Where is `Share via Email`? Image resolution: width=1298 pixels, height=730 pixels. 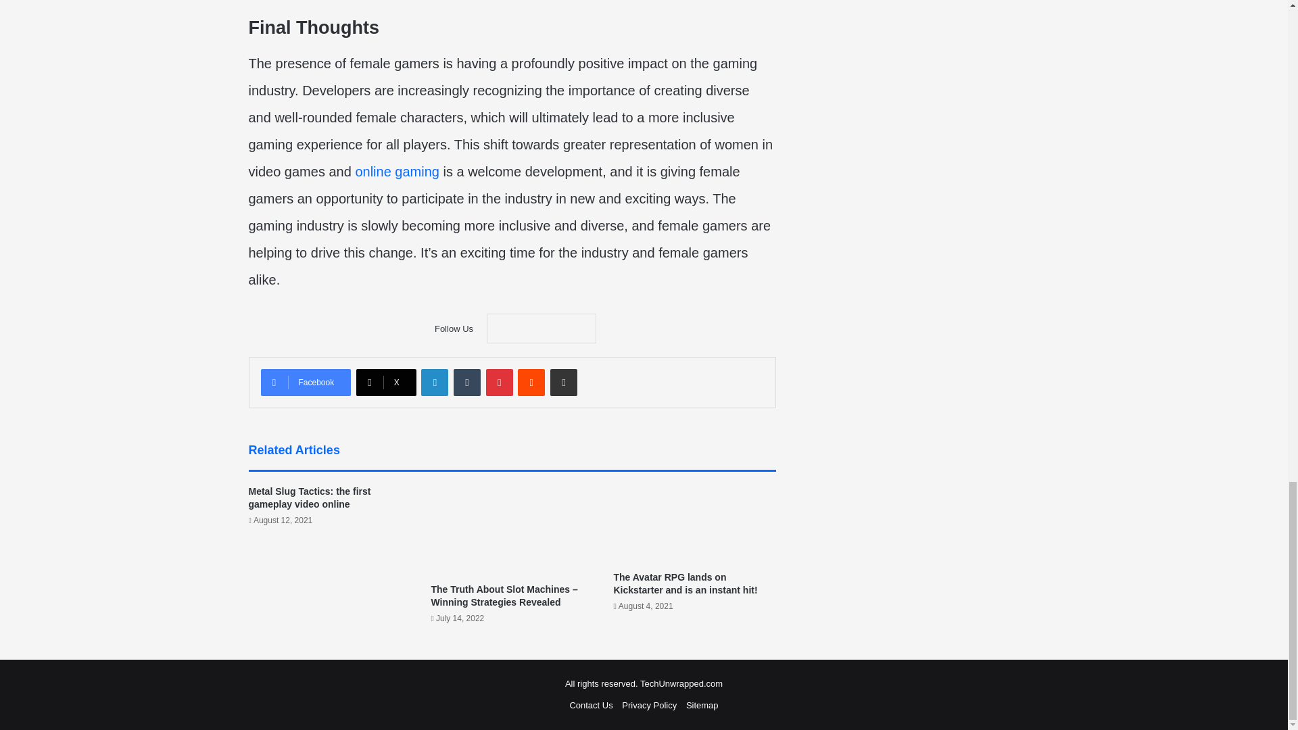 Share via Email is located at coordinates (564, 383).